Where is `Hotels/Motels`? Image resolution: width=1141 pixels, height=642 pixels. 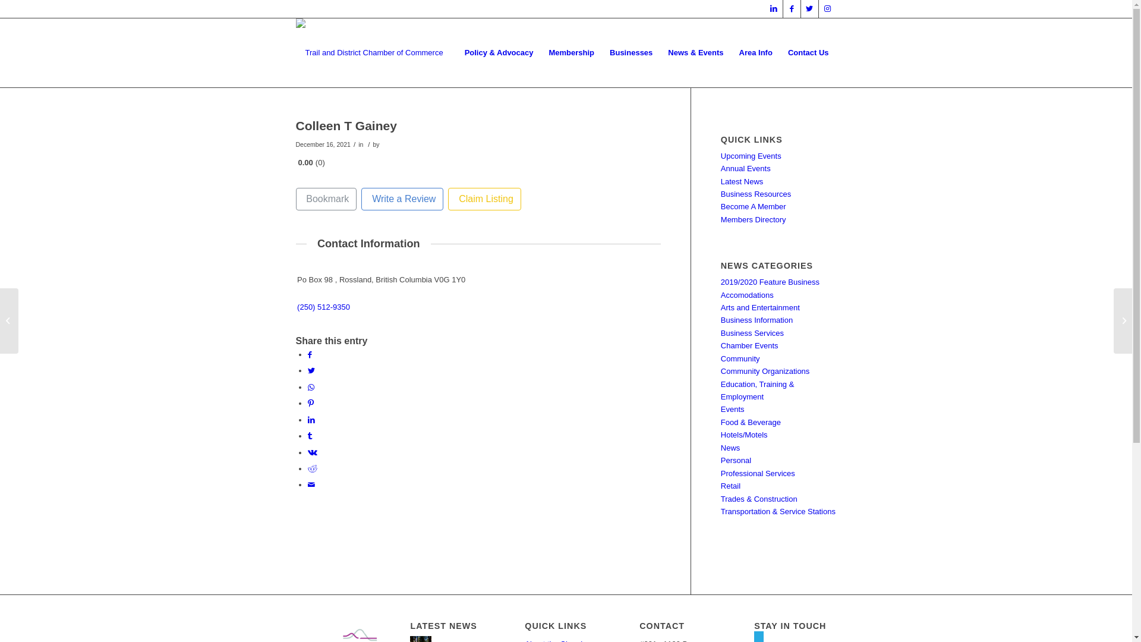
Hotels/Motels is located at coordinates (744, 435).